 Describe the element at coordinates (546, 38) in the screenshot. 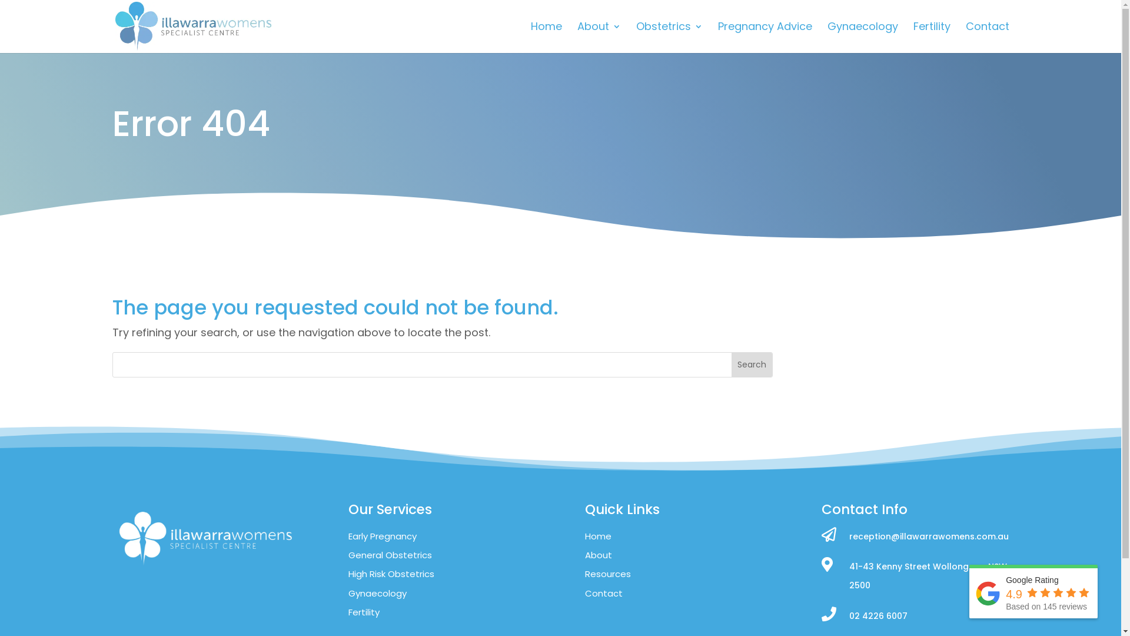

I see `Home` at that location.